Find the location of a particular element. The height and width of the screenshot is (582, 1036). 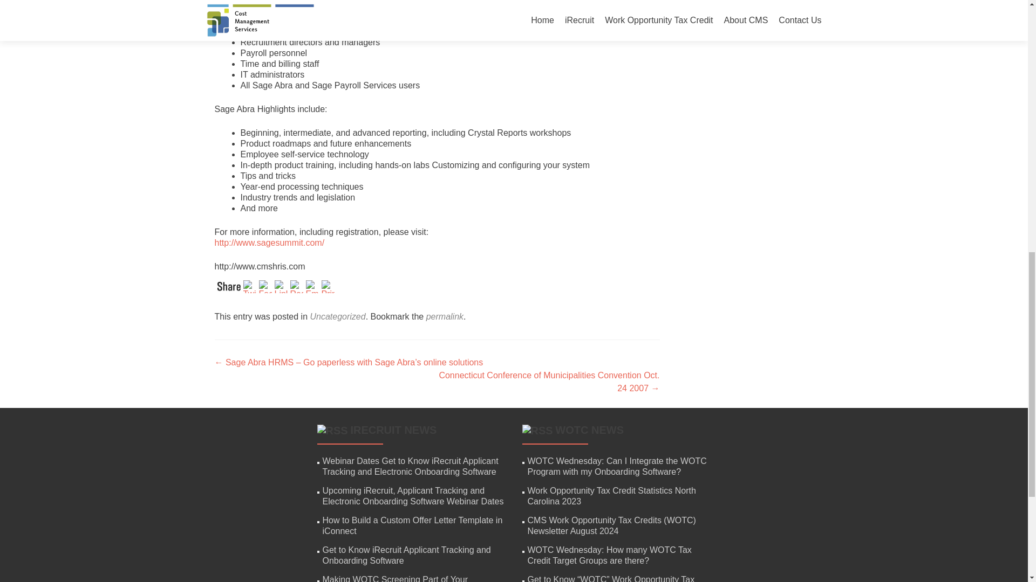

How to Build a Custom Offer Letter Template in iConnect is located at coordinates (412, 525).